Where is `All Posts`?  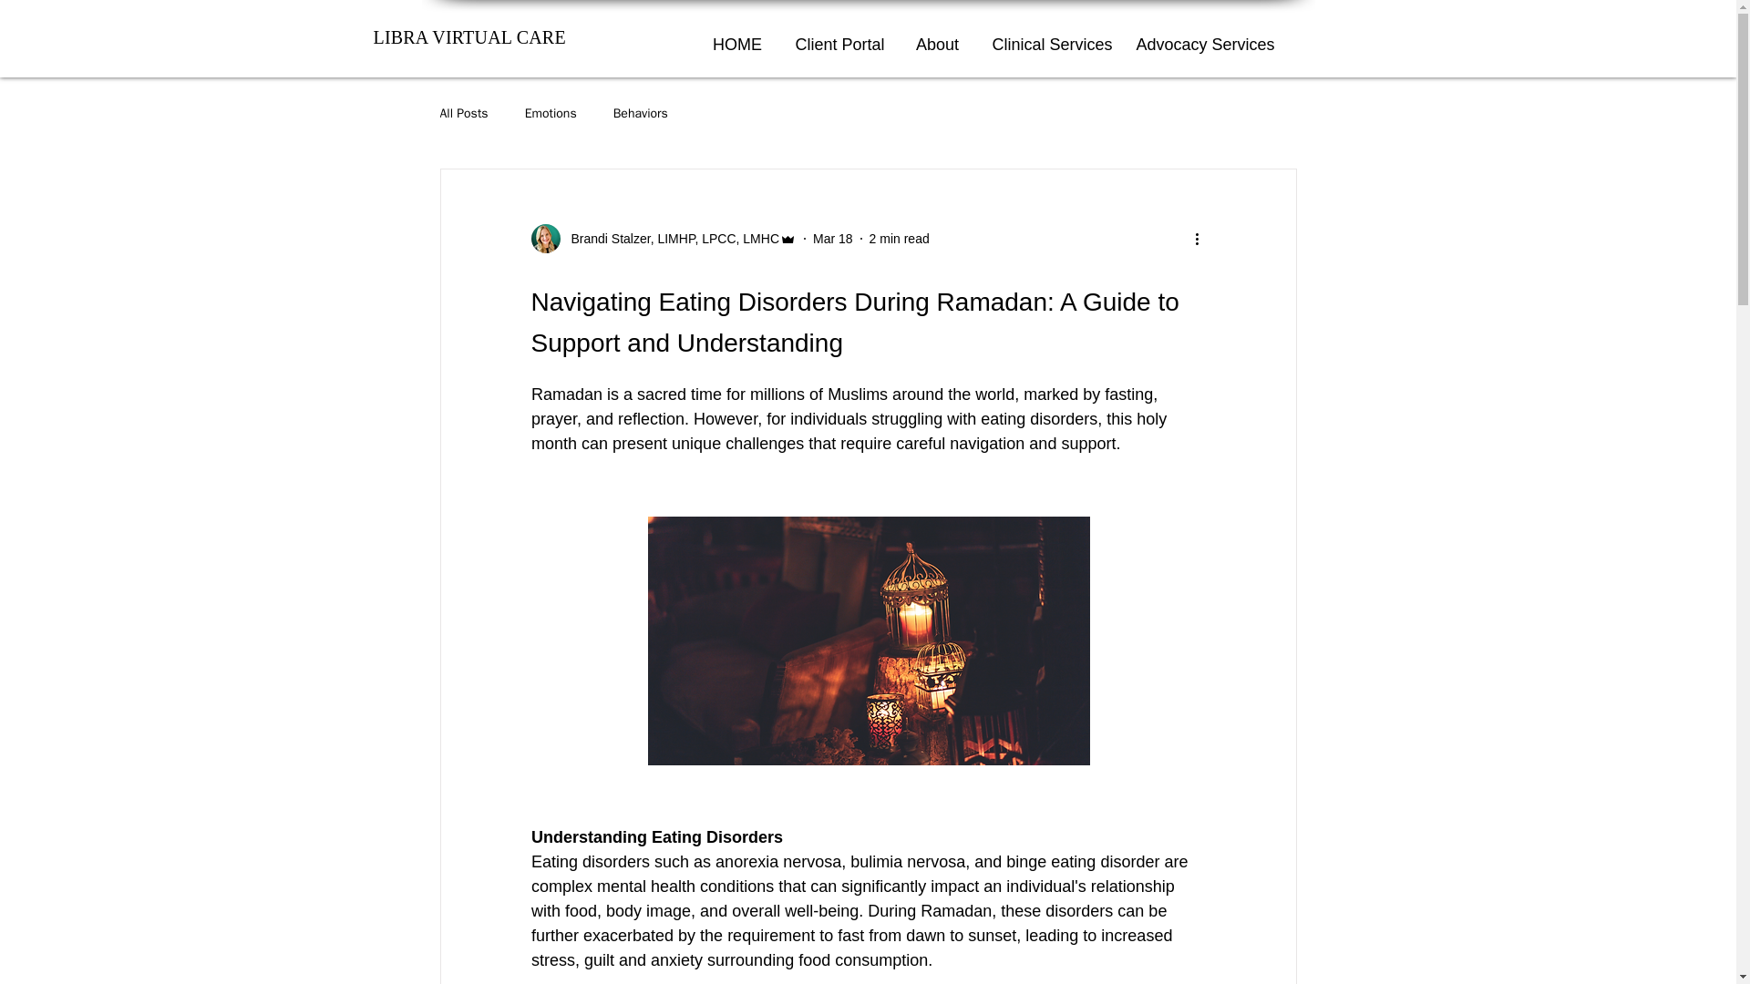
All Posts is located at coordinates (463, 113).